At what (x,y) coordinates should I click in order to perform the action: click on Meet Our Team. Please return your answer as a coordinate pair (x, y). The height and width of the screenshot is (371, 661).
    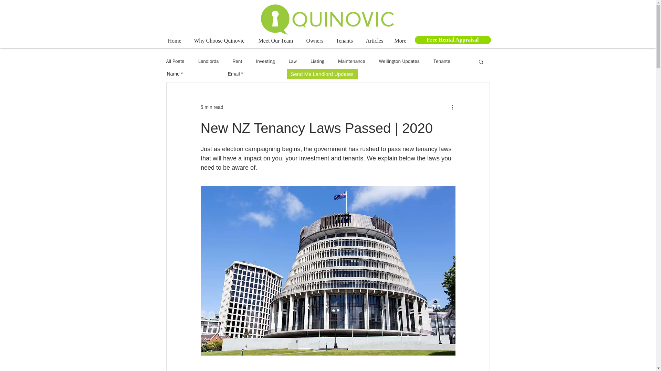
    Looking at the image, I should click on (277, 41).